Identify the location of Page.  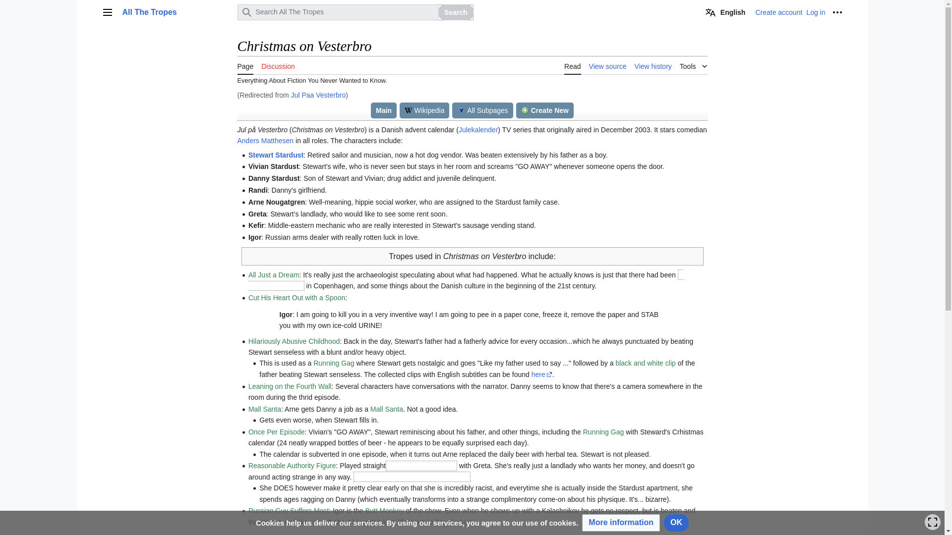
(245, 65).